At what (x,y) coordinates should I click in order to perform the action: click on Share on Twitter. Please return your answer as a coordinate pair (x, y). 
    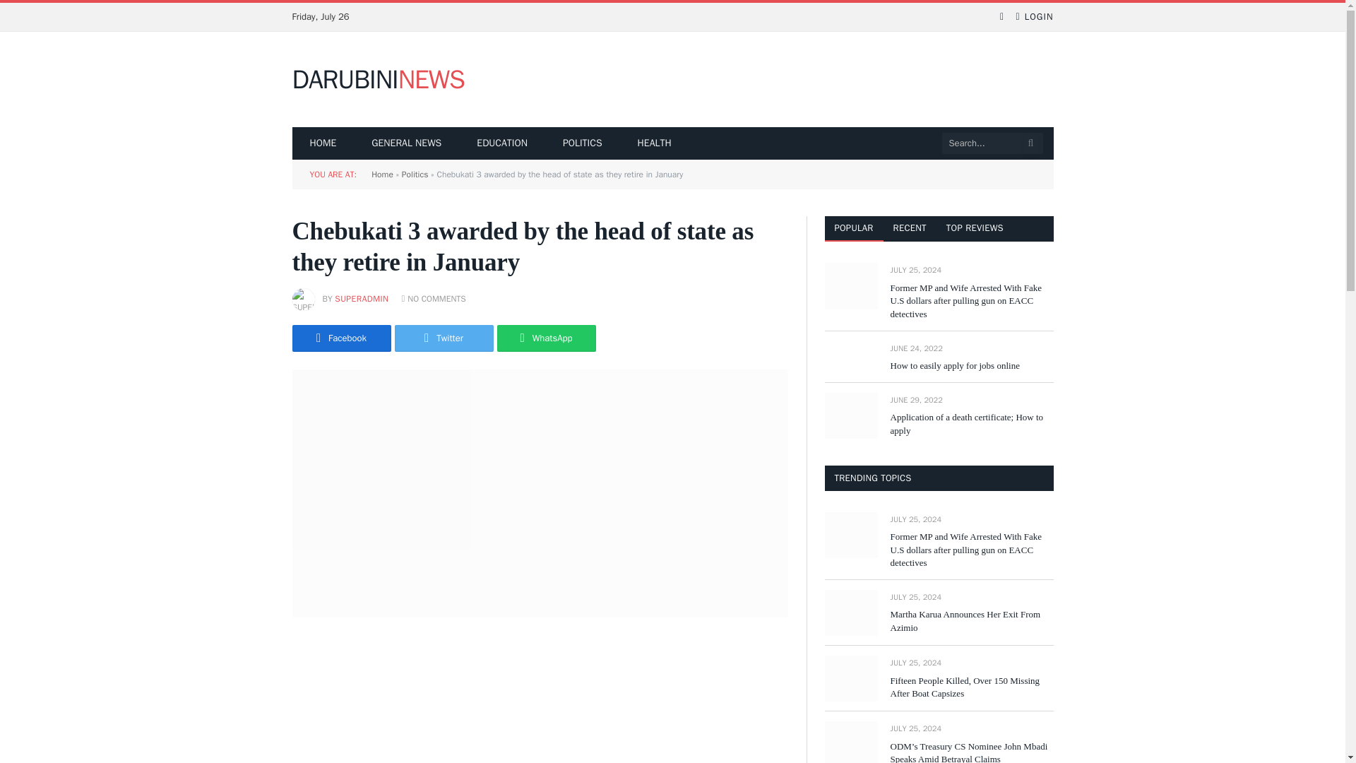
    Looking at the image, I should click on (582, 143).